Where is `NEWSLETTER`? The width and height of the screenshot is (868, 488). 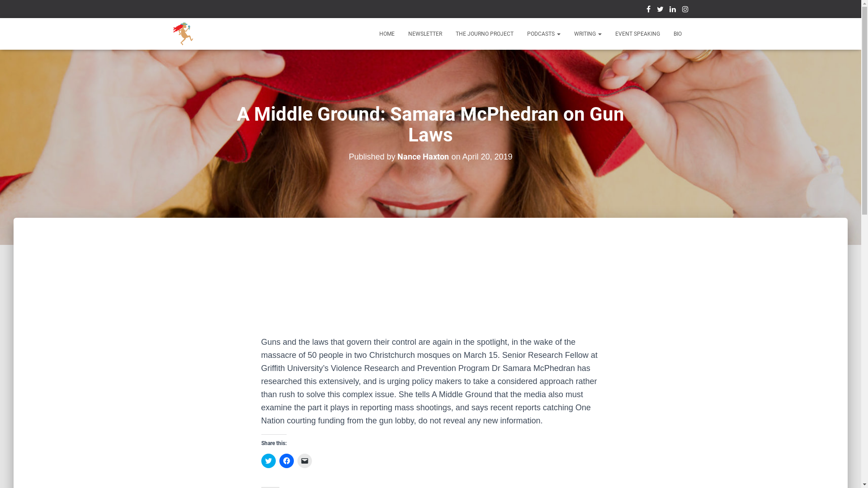 NEWSLETTER is located at coordinates (425, 34).